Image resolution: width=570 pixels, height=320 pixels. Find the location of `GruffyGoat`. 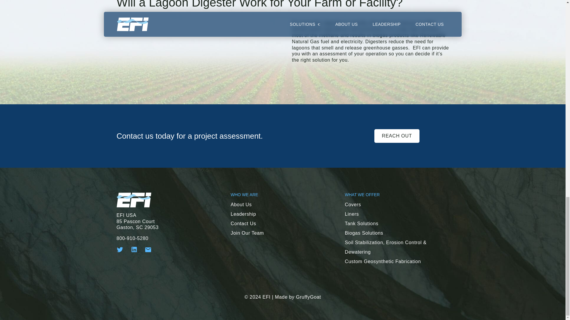

GruffyGoat is located at coordinates (308, 297).